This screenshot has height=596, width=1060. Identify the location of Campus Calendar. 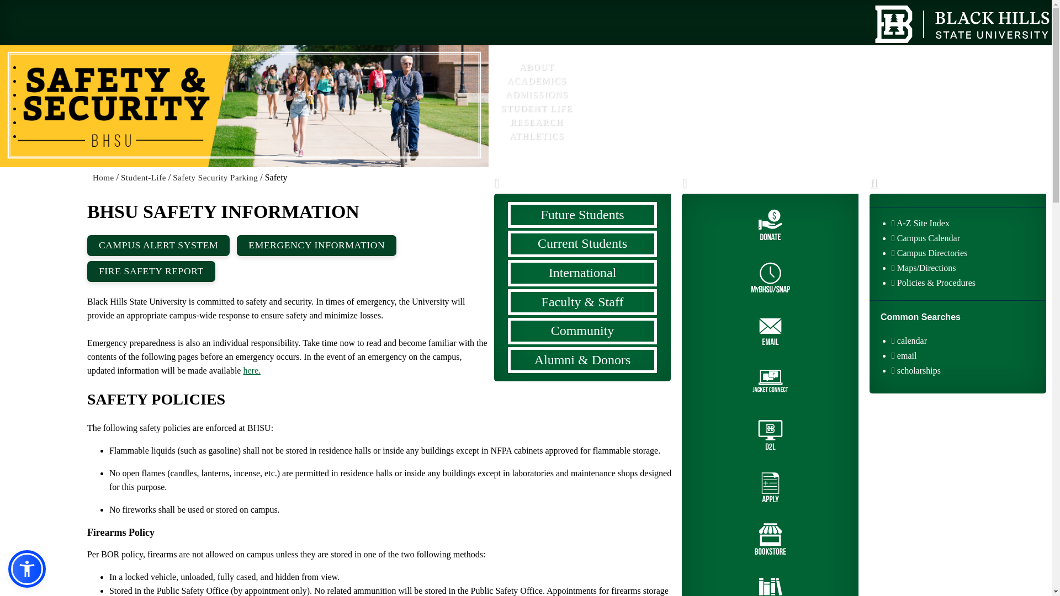
(968, 240).